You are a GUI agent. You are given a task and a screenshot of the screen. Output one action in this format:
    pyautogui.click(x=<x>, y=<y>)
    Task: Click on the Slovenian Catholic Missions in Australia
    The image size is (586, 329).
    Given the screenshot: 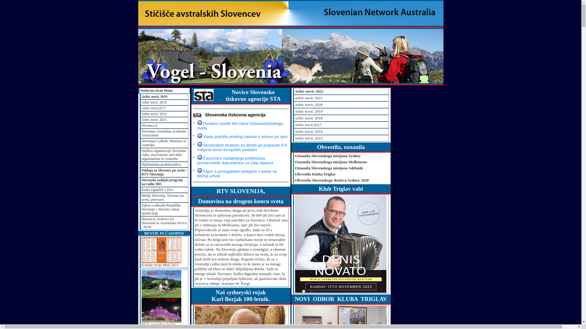 What is the action you would take?
    pyautogui.click(x=164, y=143)
    